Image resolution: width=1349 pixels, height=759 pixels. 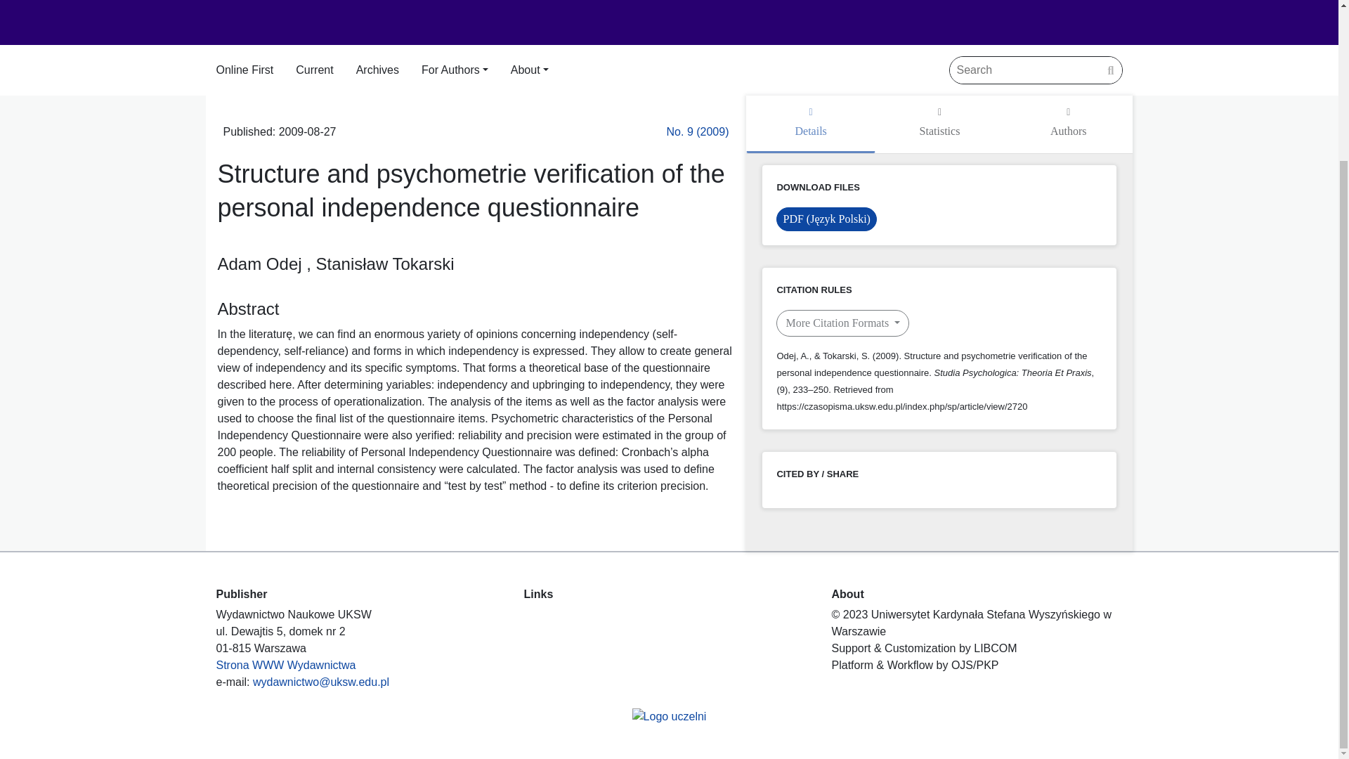 I want to click on About, so click(x=530, y=70).